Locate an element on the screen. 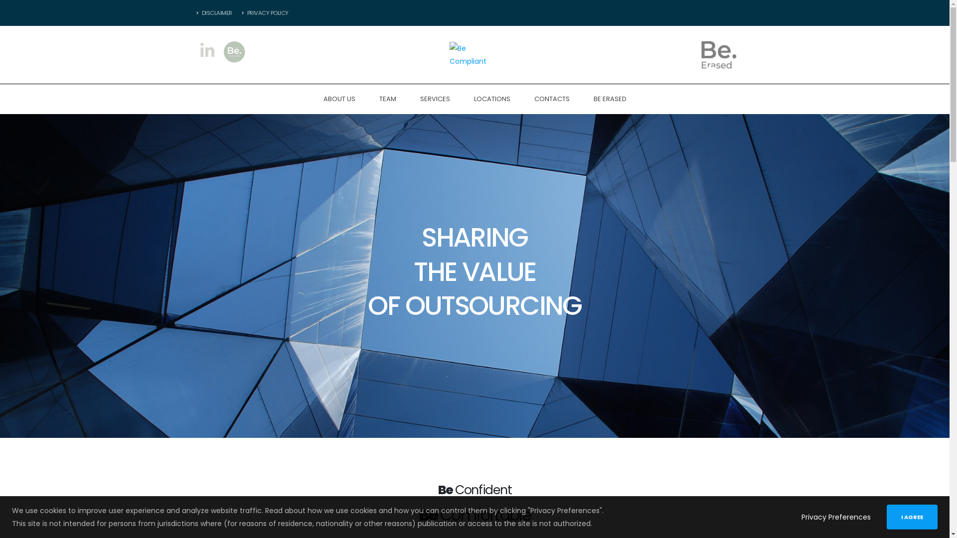  DISCLAIMER is located at coordinates (216, 13).